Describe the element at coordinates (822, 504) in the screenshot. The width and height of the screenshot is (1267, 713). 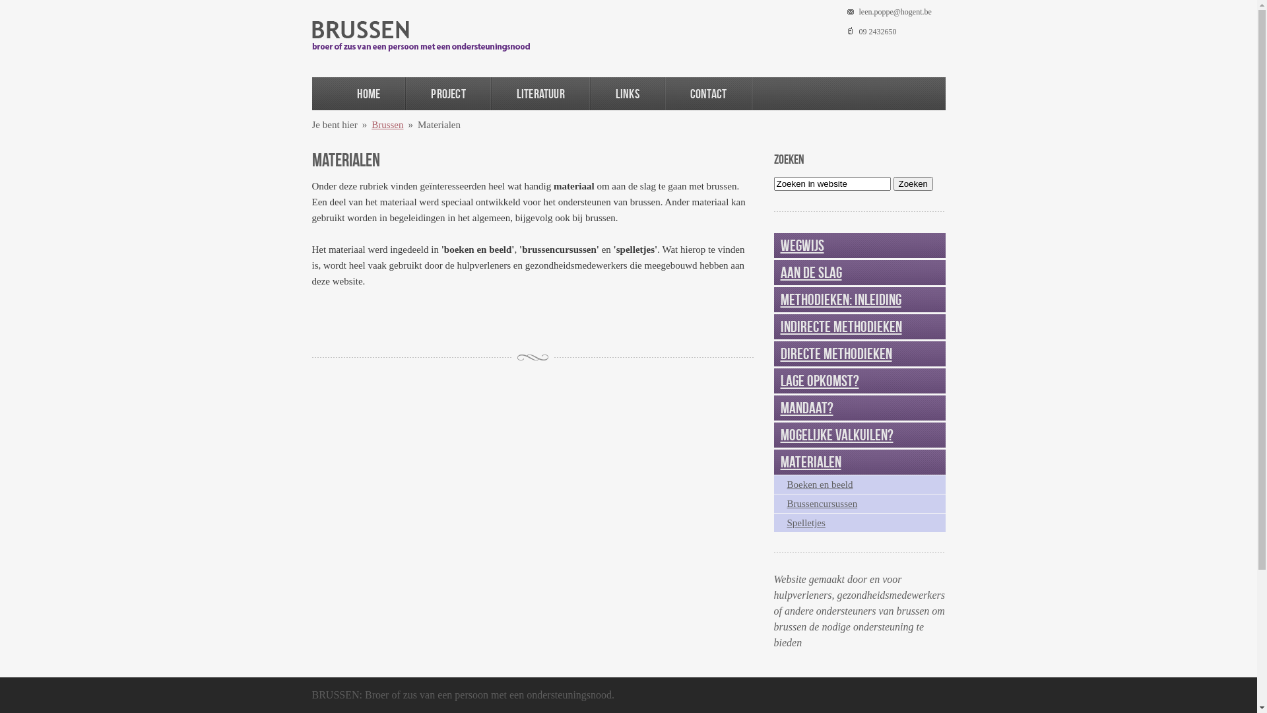
I see `Brussencursussen` at that location.